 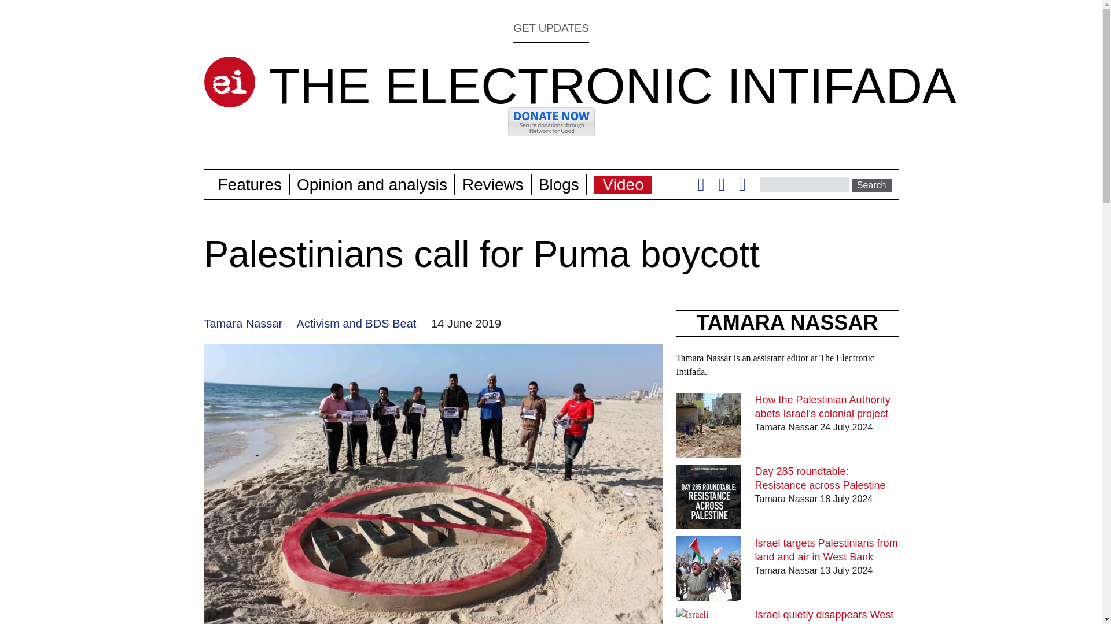 What do you see at coordinates (551, 28) in the screenshot?
I see `GET UPDATES` at bounding box center [551, 28].